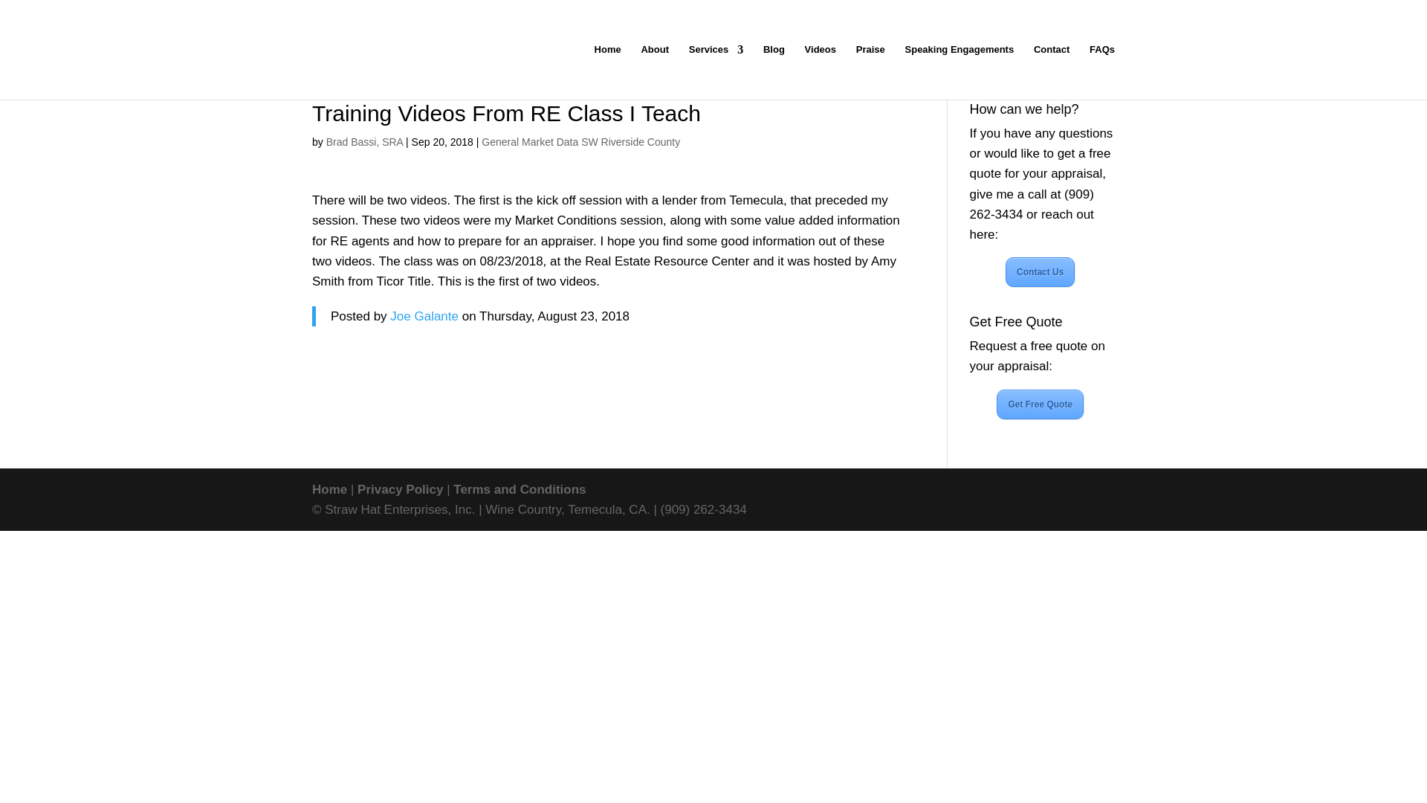 This screenshot has height=803, width=1427. What do you see at coordinates (716, 71) in the screenshot?
I see `Services` at bounding box center [716, 71].